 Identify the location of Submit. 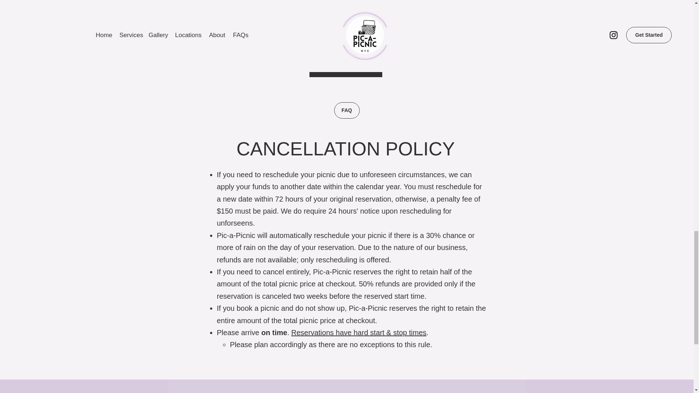
(346, 68).